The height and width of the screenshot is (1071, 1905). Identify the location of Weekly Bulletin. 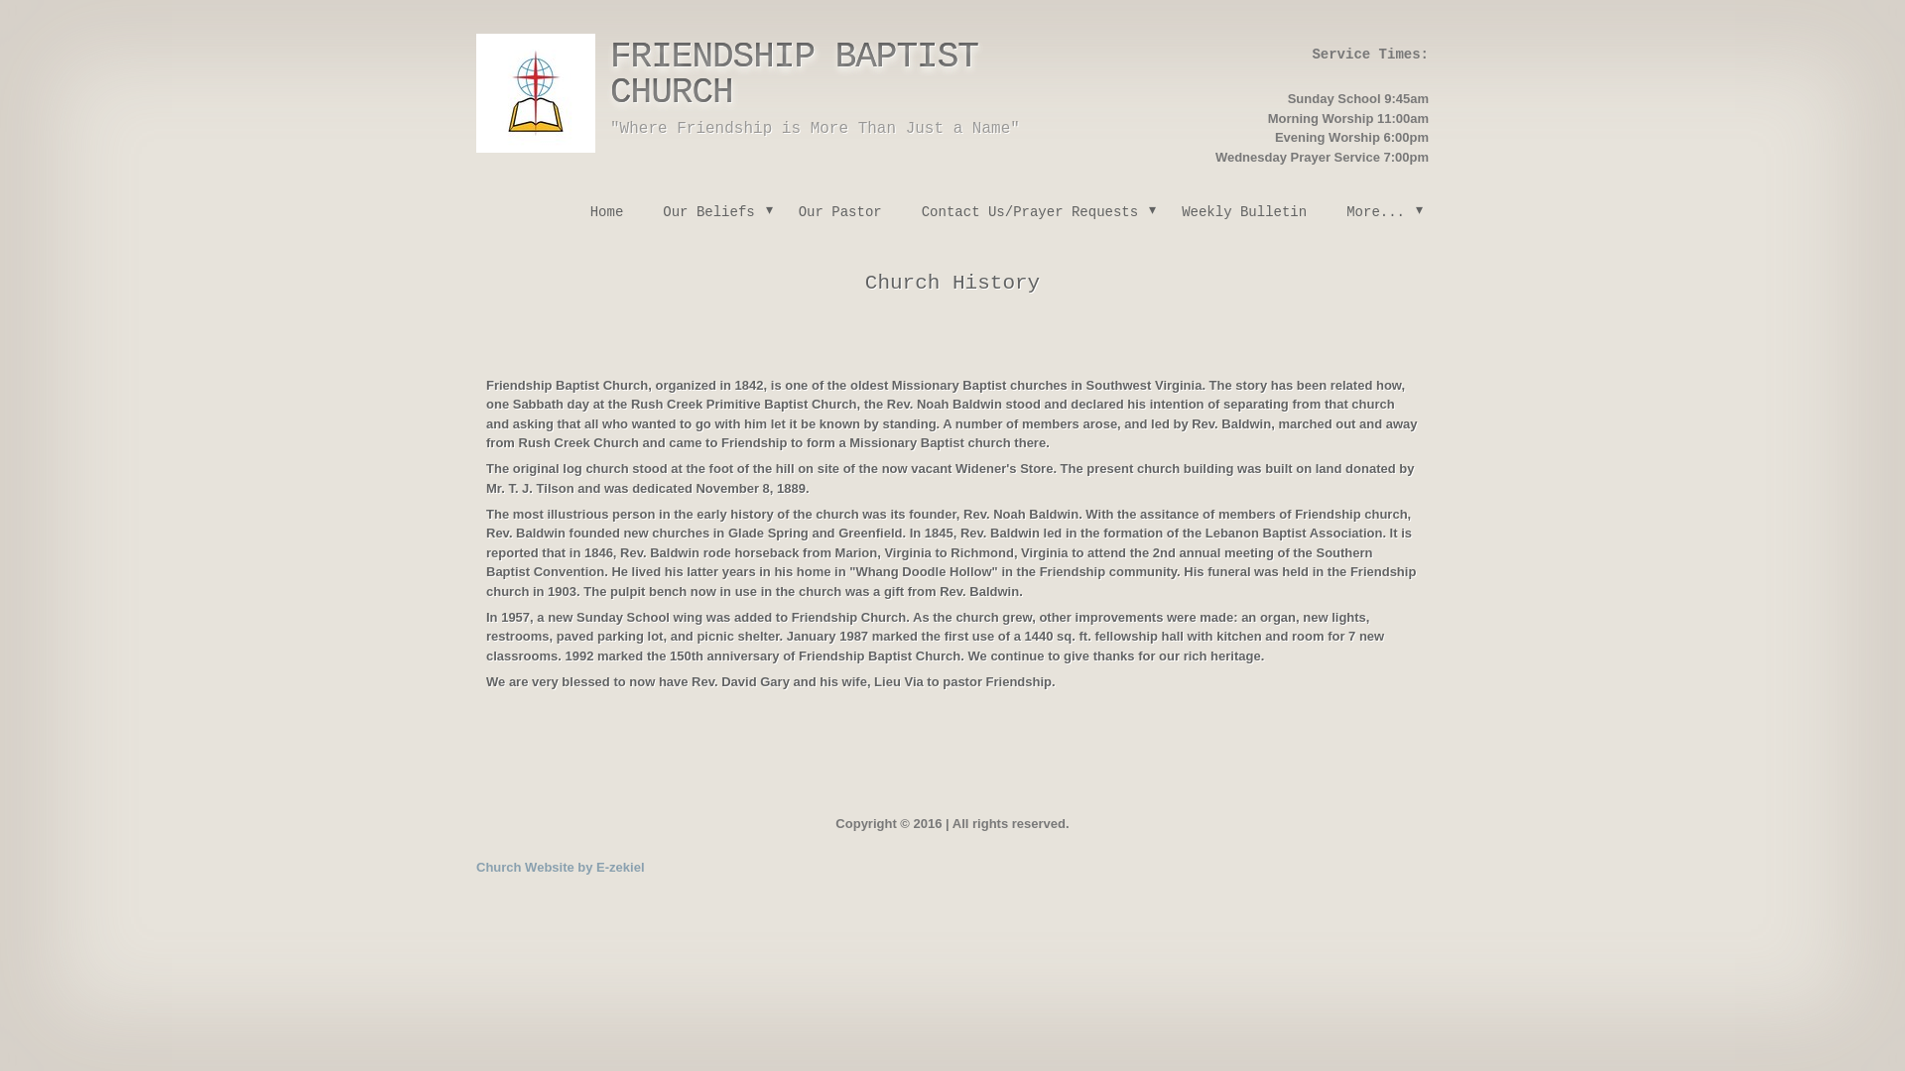
(1244, 212).